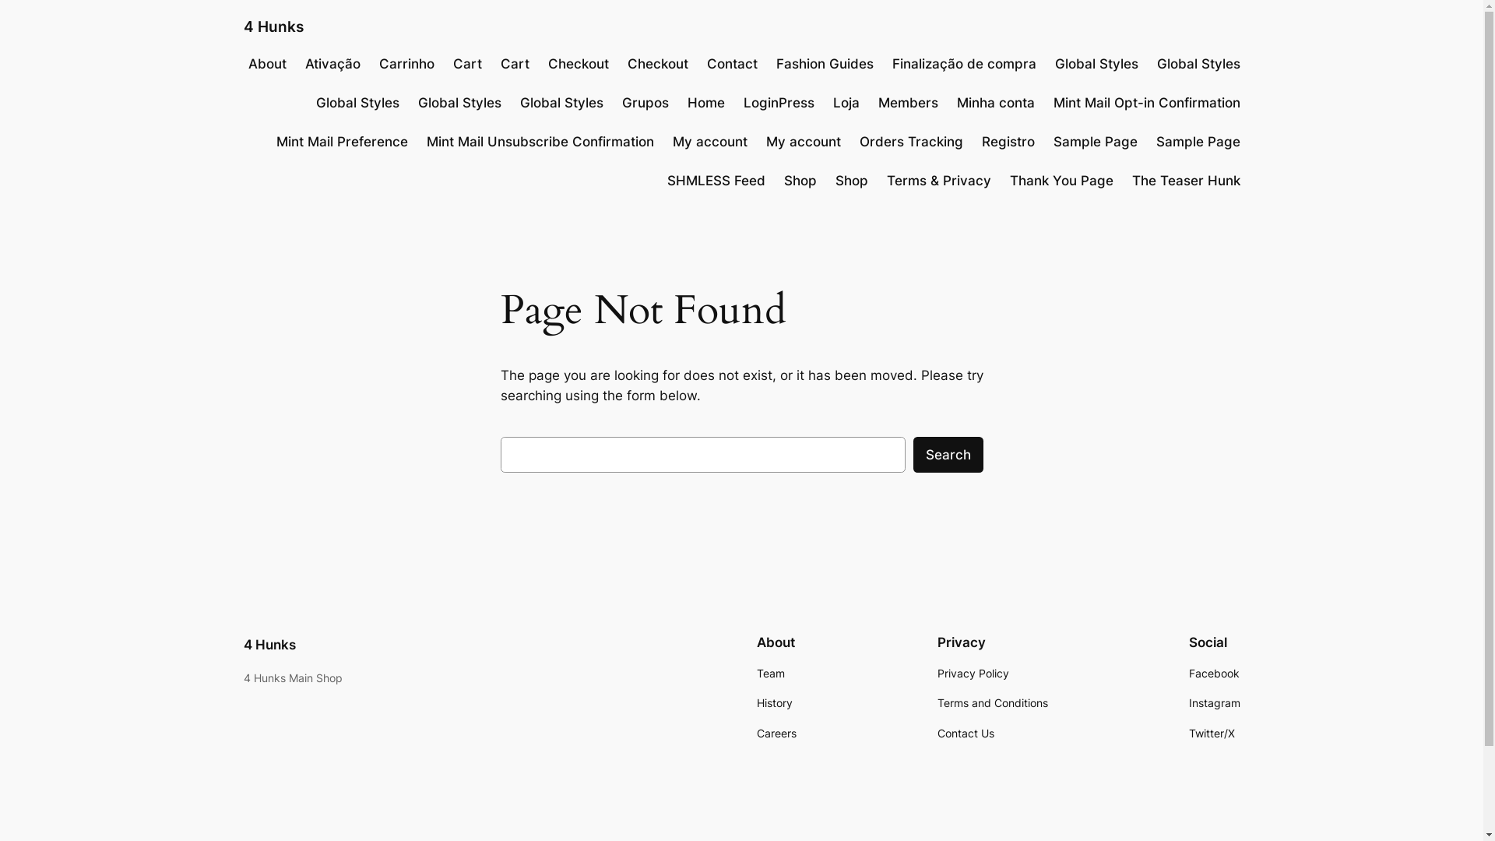 The width and height of the screenshot is (1495, 841). Describe the element at coordinates (1213, 674) in the screenshot. I see `Facebook` at that location.